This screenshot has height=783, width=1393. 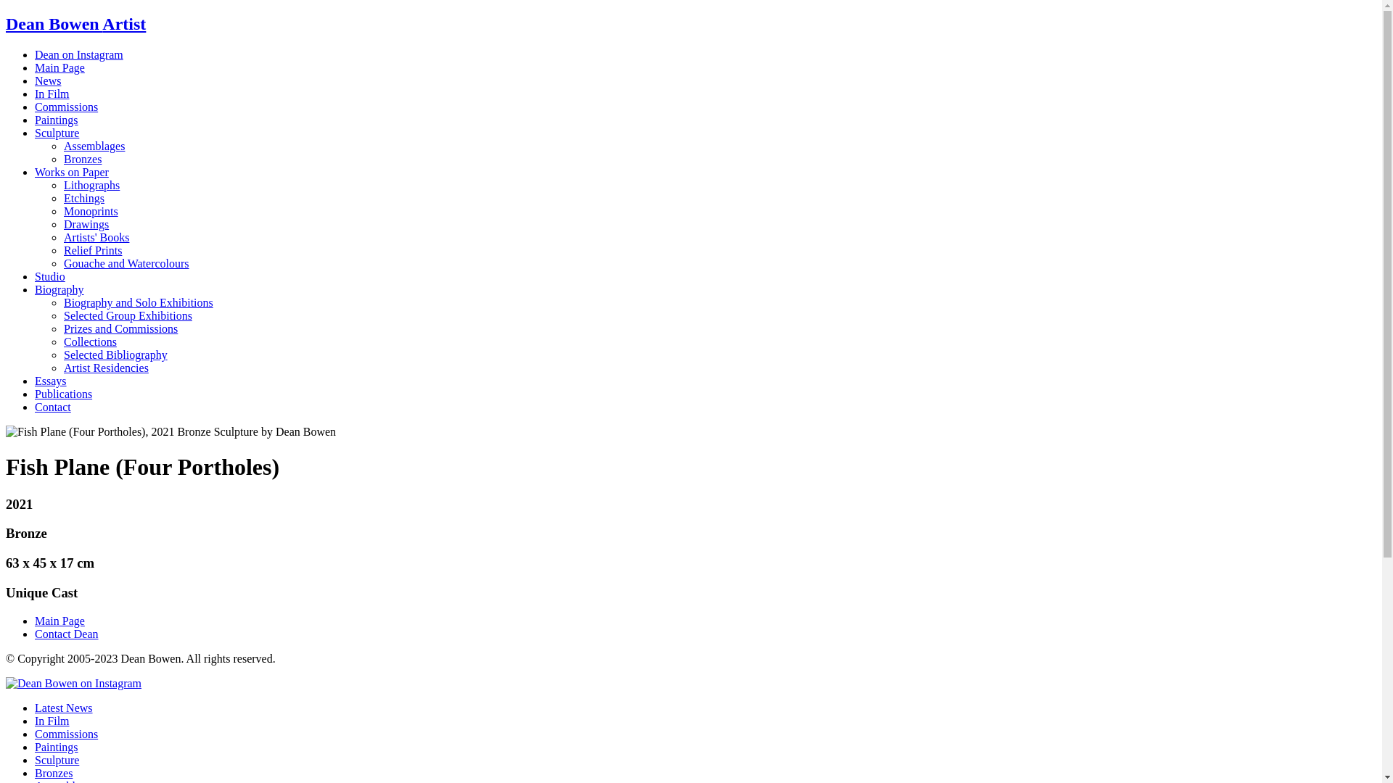 What do you see at coordinates (72, 173) in the screenshot?
I see `Works on Paper` at bounding box center [72, 173].